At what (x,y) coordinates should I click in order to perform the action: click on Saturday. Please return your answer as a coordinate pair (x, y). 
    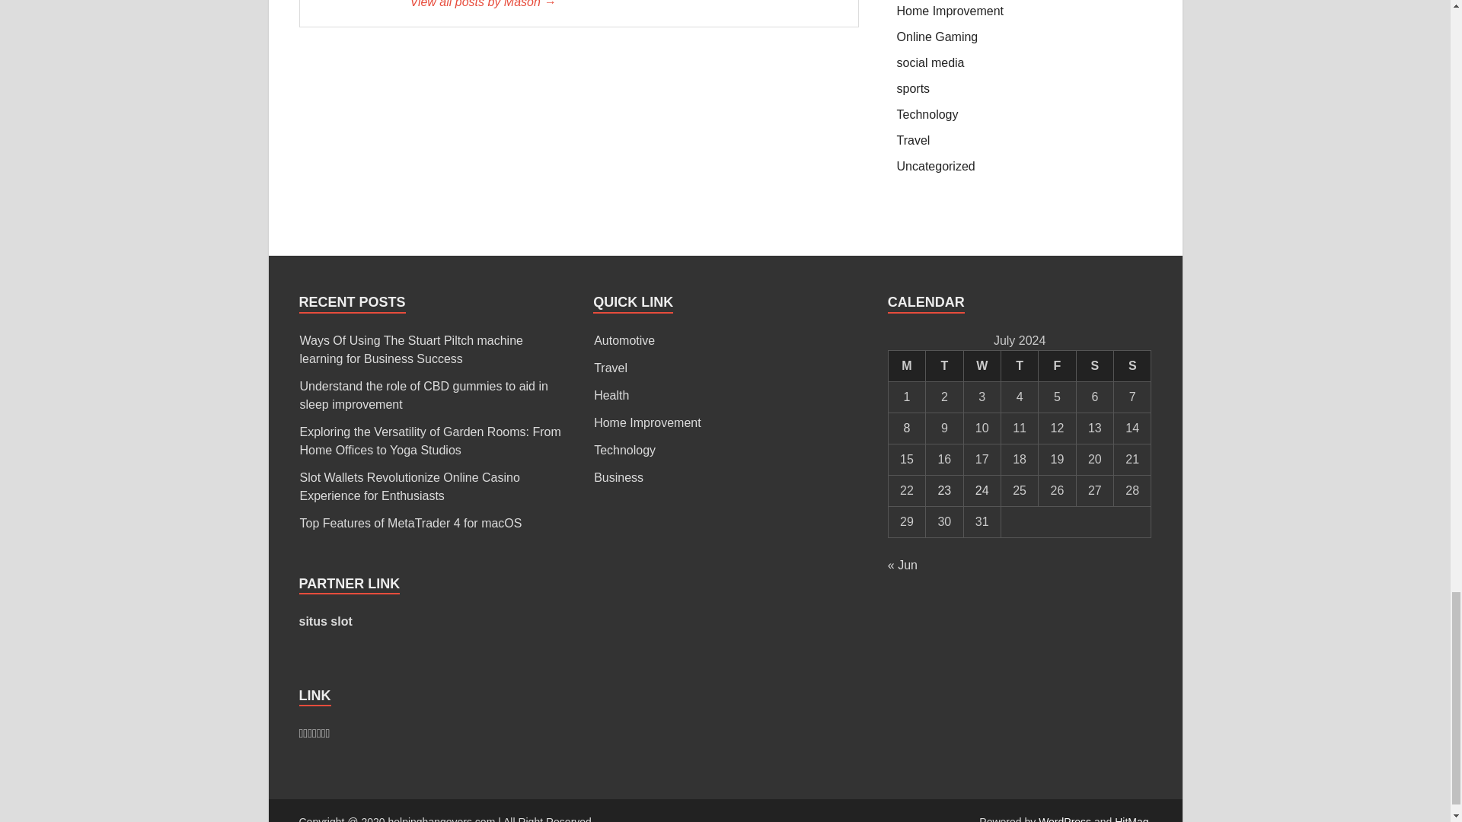
    Looking at the image, I should click on (1094, 365).